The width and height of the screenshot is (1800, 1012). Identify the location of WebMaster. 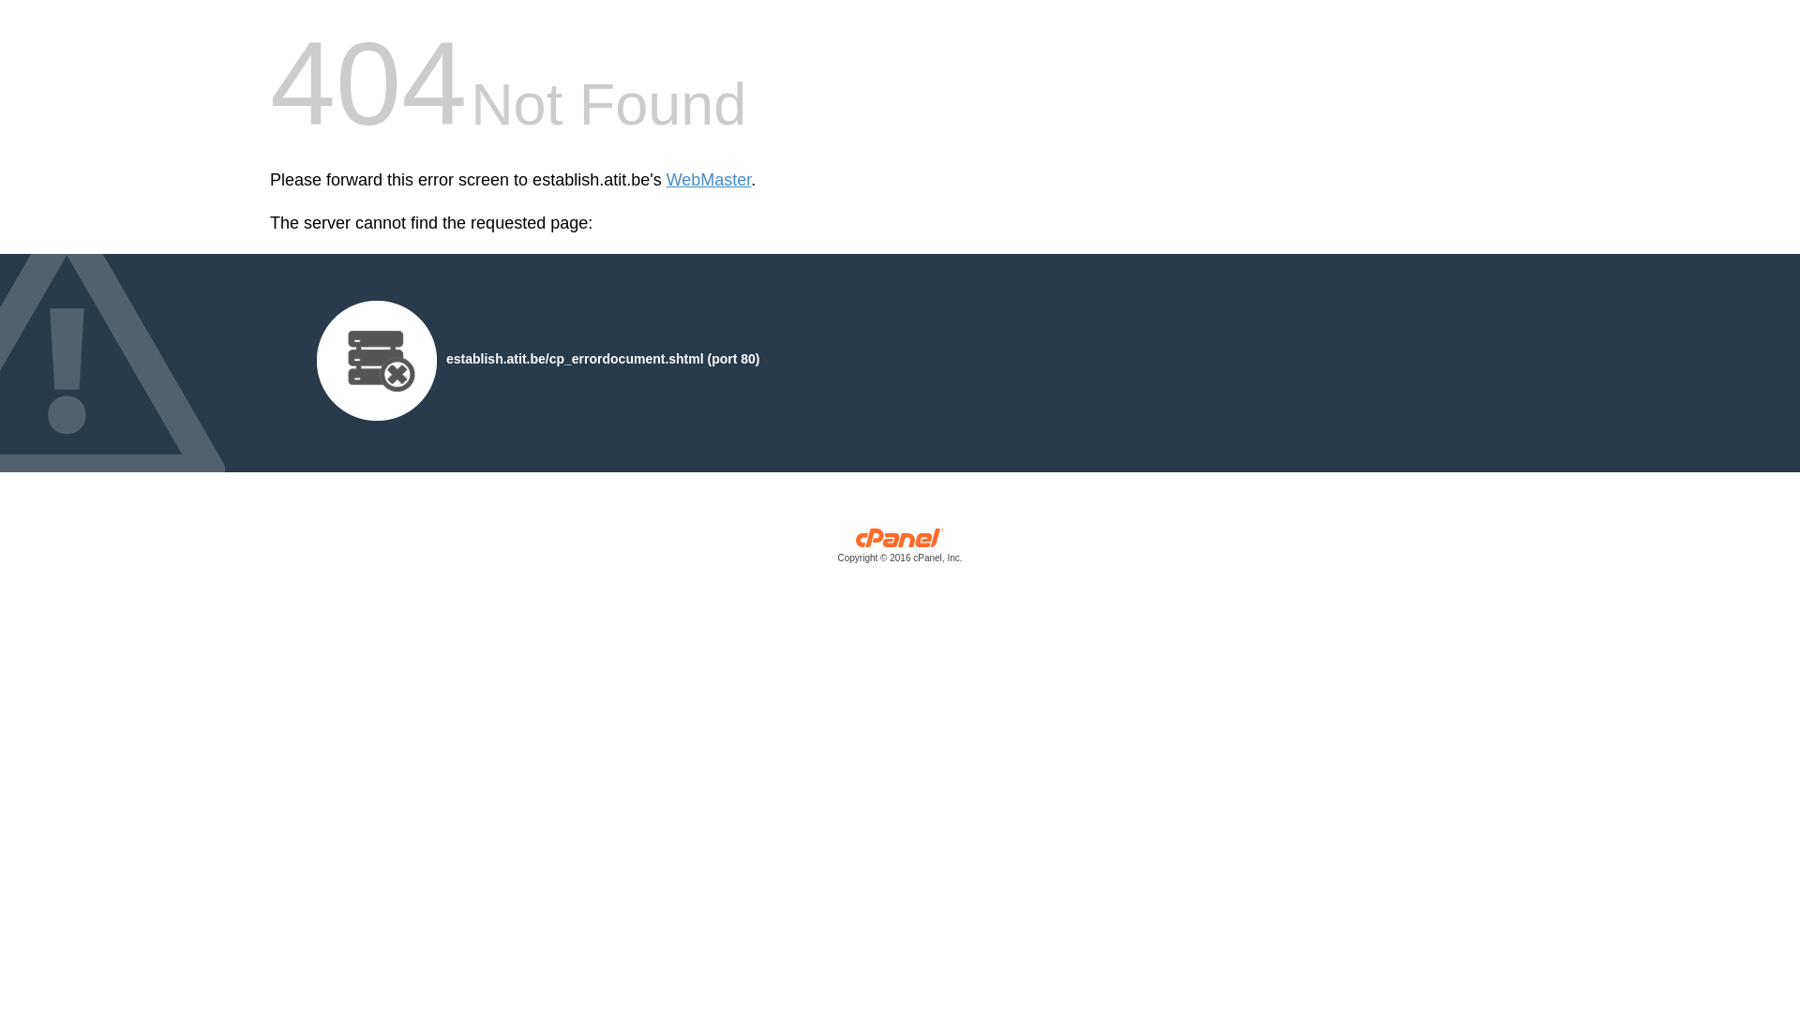
(709, 180).